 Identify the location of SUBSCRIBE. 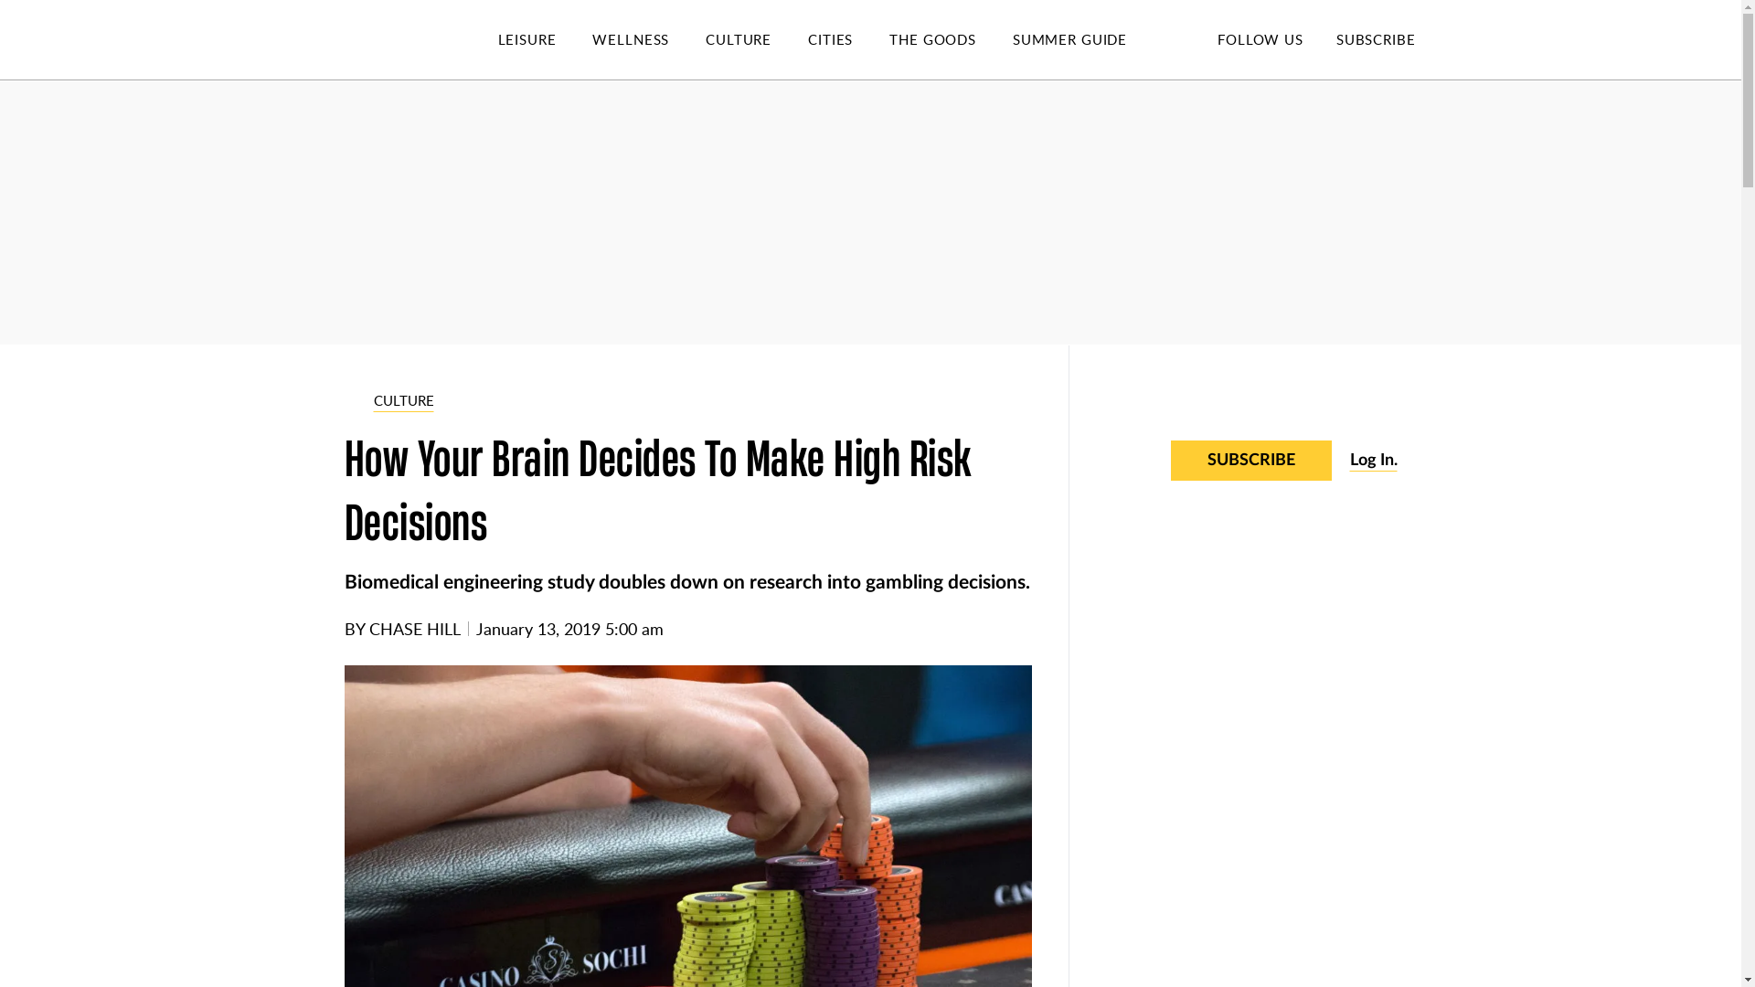
(1375, 38).